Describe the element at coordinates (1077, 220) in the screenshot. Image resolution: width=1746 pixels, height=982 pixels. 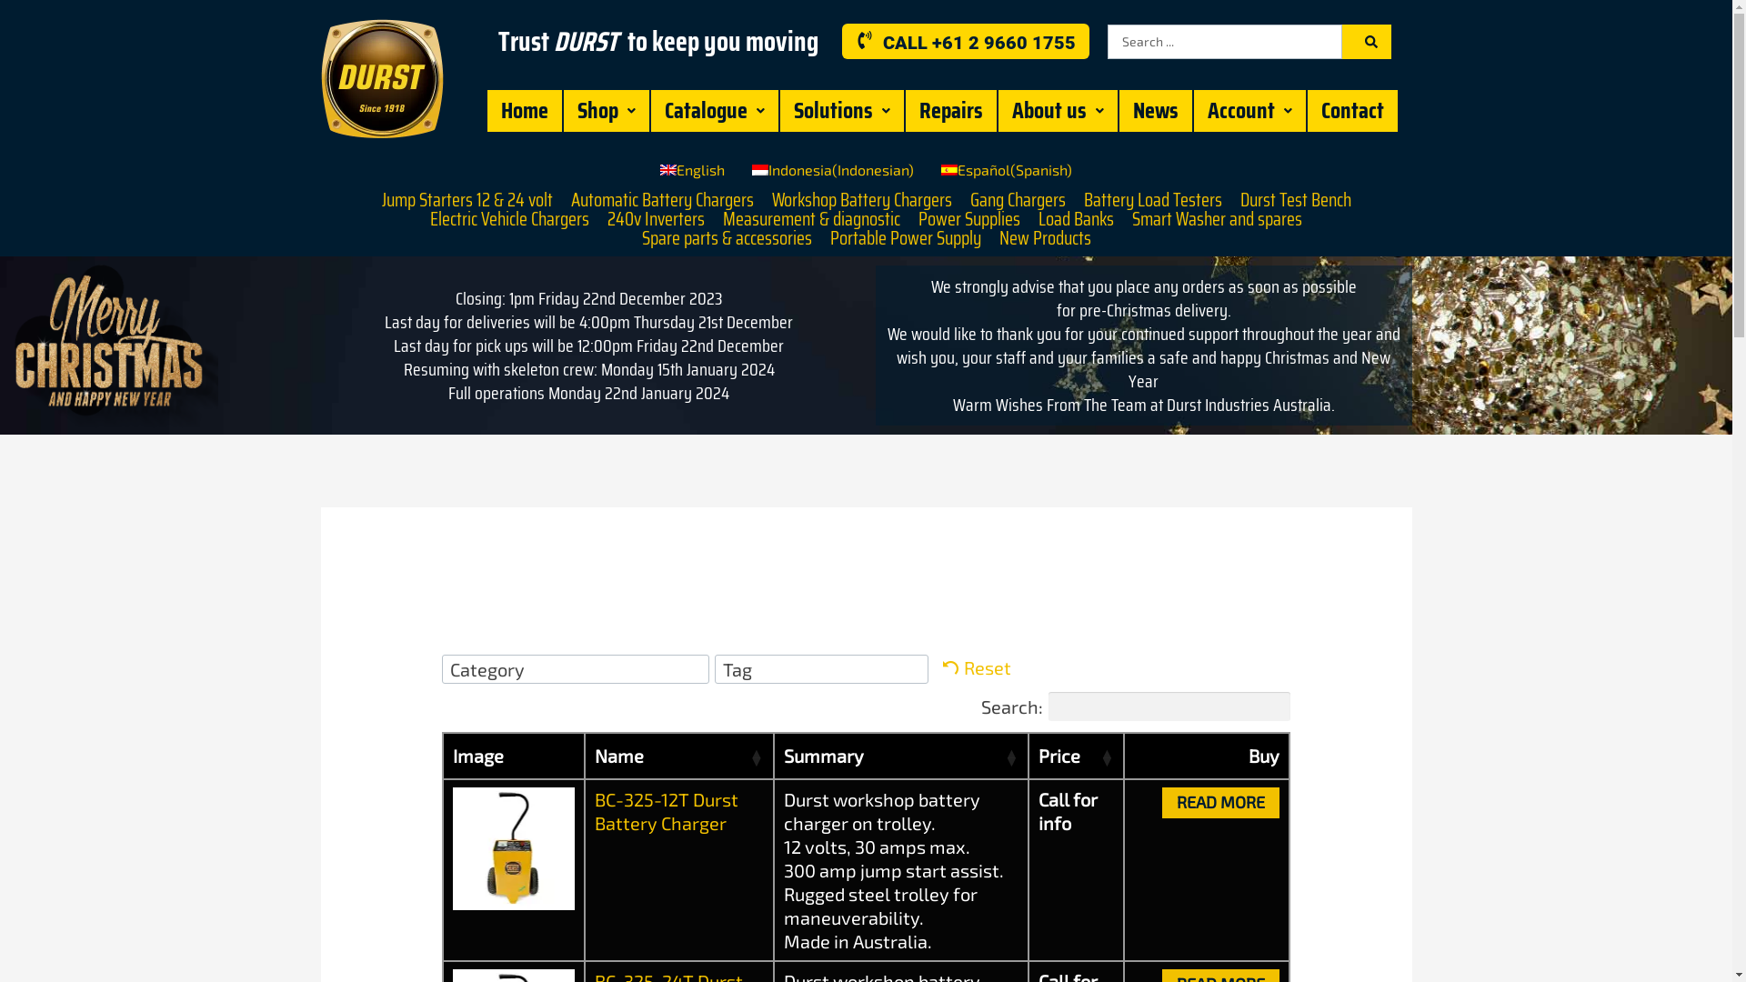
I see `Load Banks` at that location.